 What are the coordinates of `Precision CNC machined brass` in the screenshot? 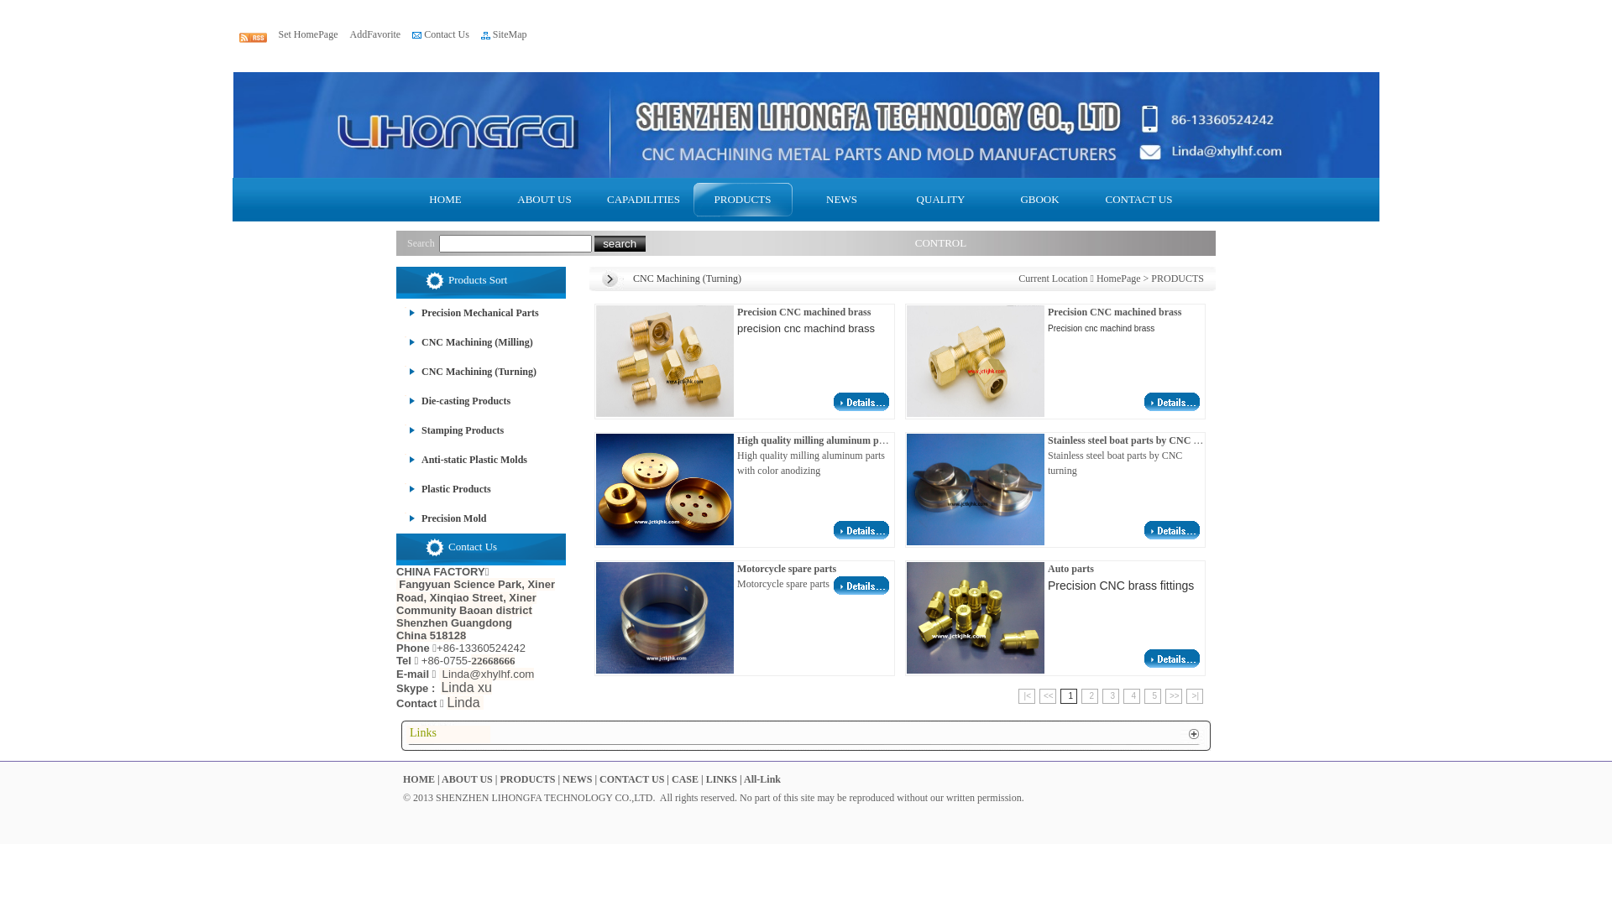 It's located at (665, 414).